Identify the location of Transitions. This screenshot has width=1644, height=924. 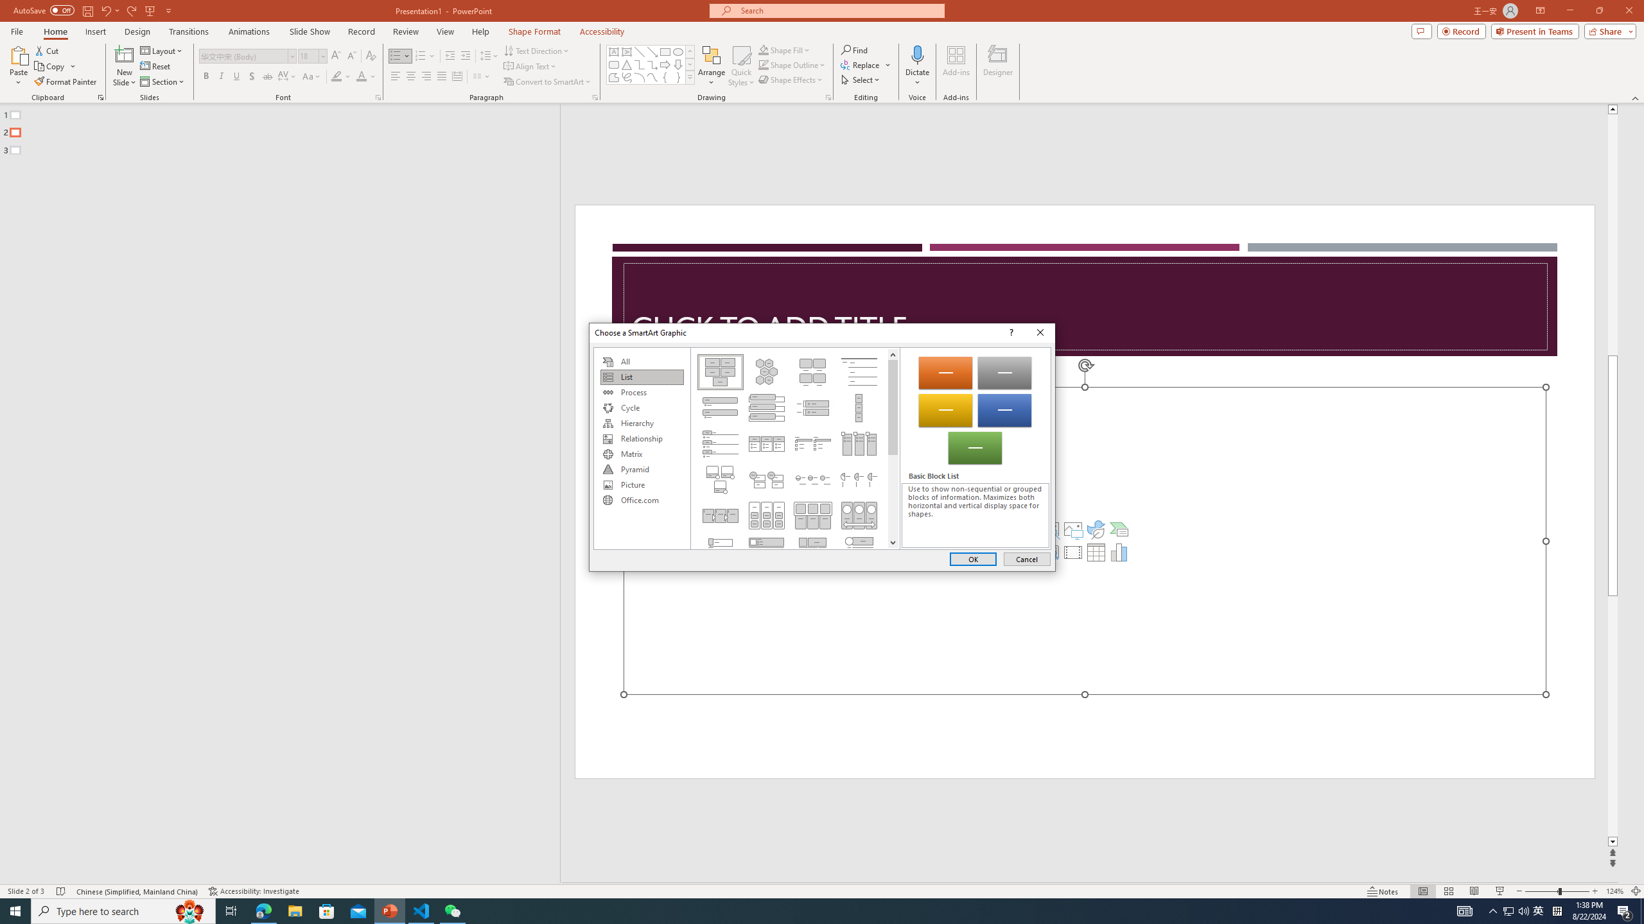
(189, 31).